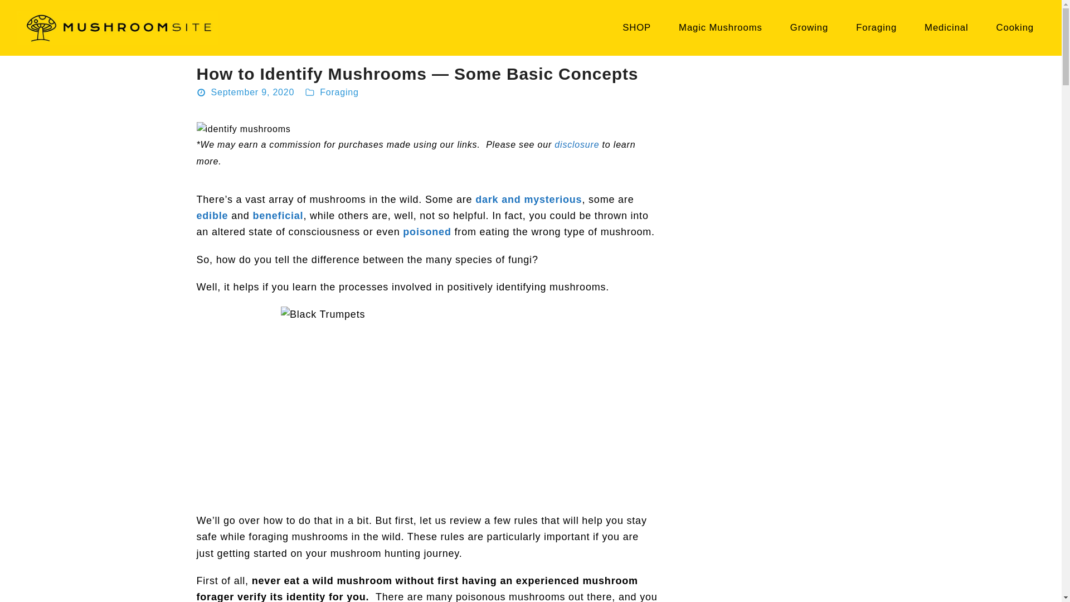 Image resolution: width=1070 pixels, height=602 pixels. Describe the element at coordinates (212, 215) in the screenshot. I see `edible` at that location.